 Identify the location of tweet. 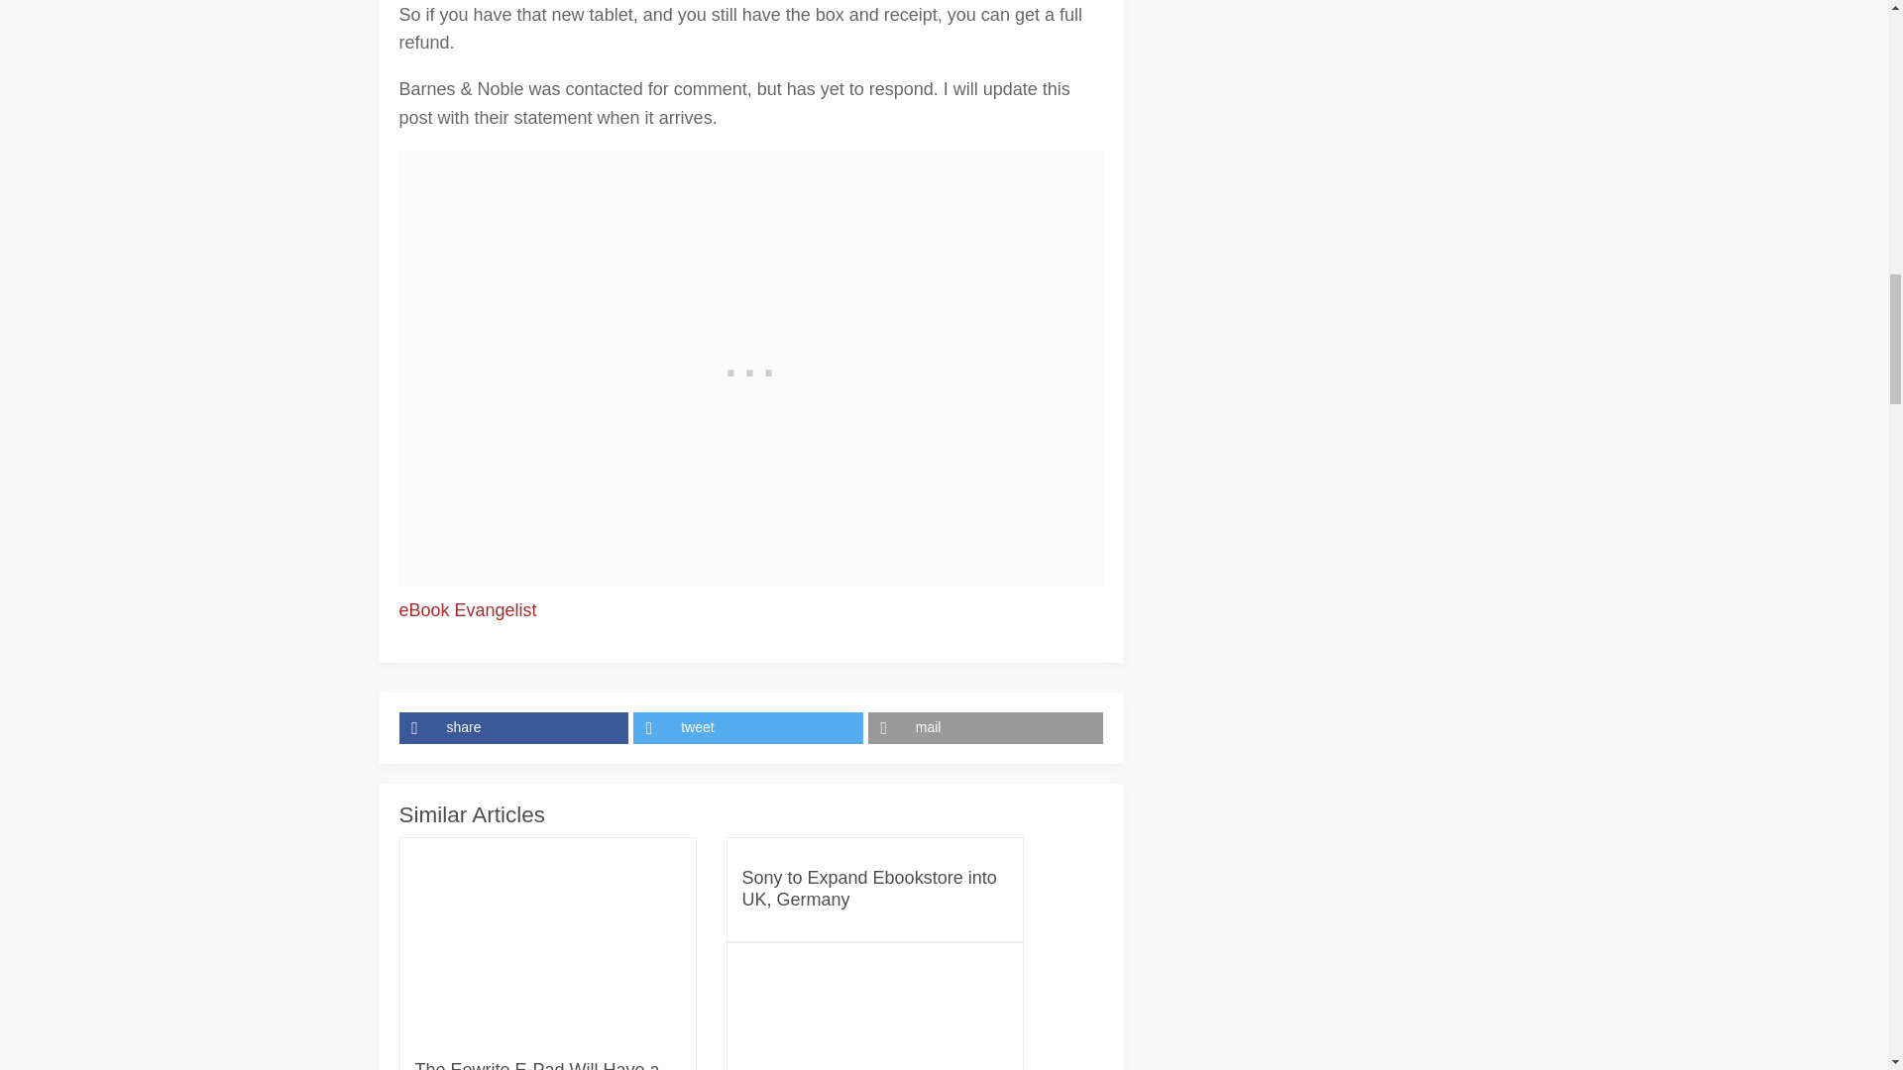
(750, 727).